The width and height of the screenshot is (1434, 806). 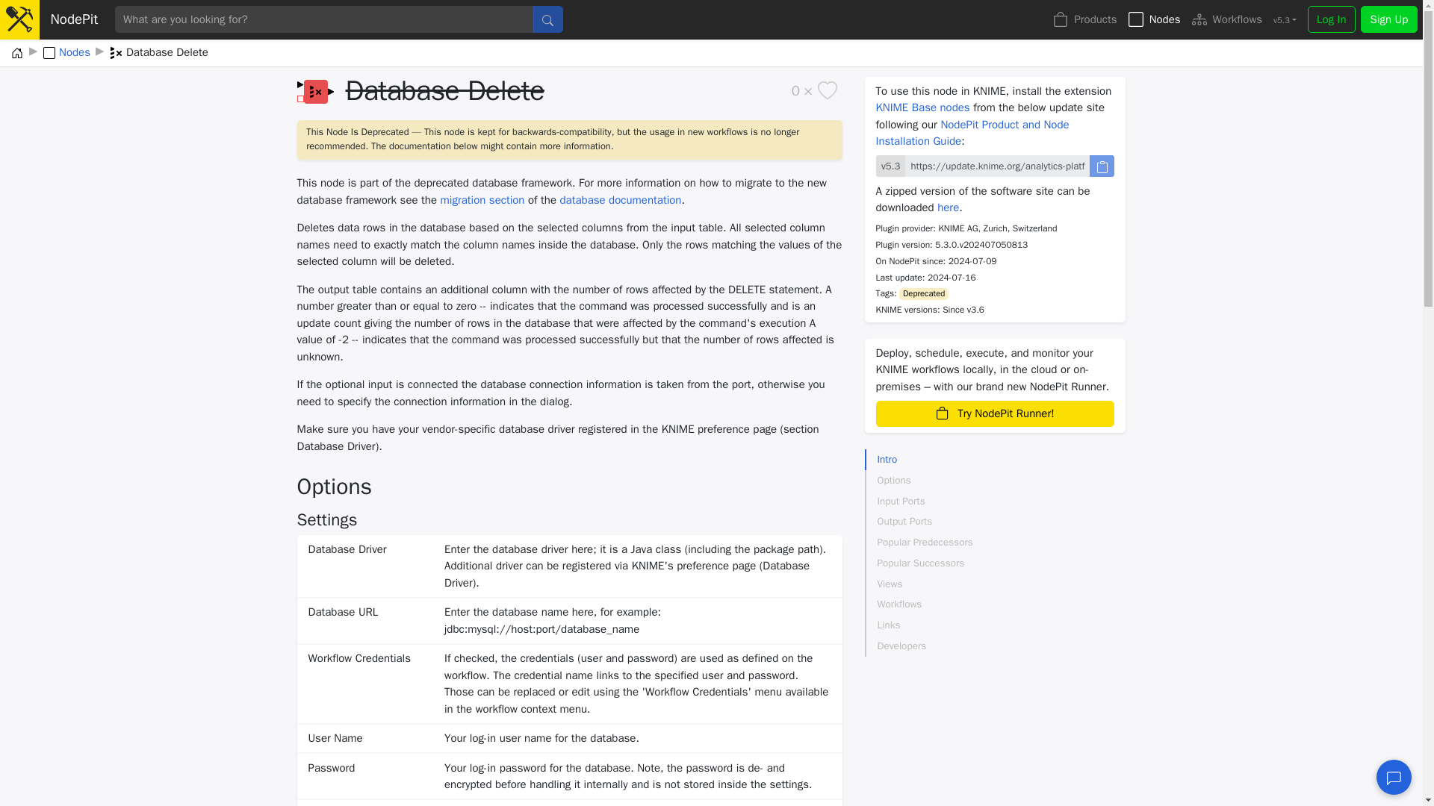 I want to click on database documentation, so click(x=621, y=200).